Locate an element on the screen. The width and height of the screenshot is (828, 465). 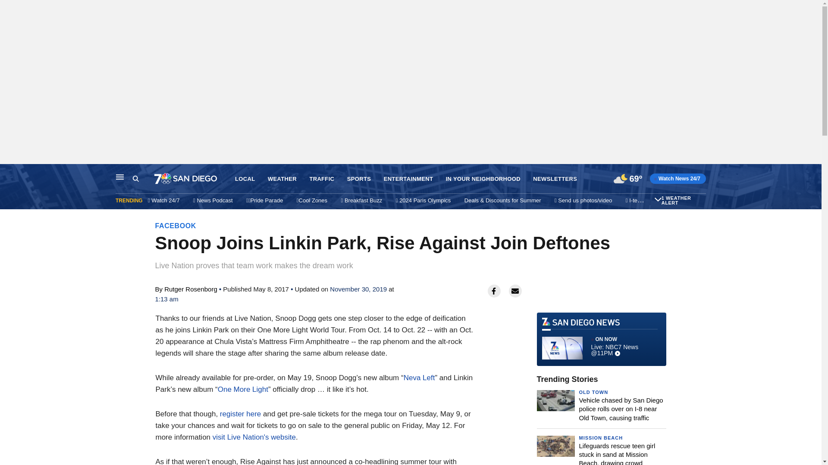
register here is located at coordinates (240, 413).